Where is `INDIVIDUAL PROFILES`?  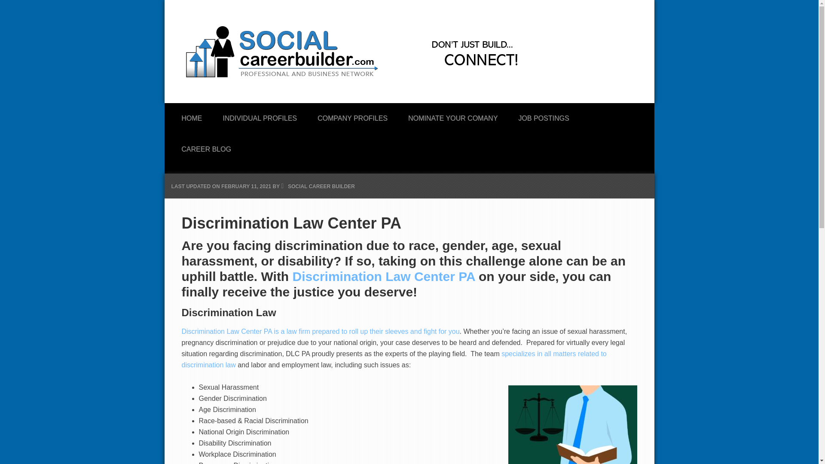 INDIVIDUAL PROFILES is located at coordinates (260, 116).